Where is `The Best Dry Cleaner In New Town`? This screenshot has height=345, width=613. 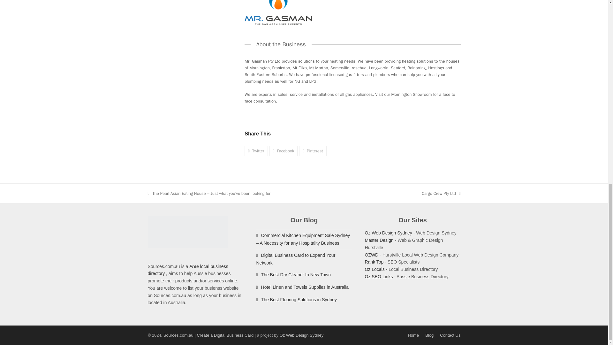
The Best Dry Cleaner In New Town is located at coordinates (293, 275).